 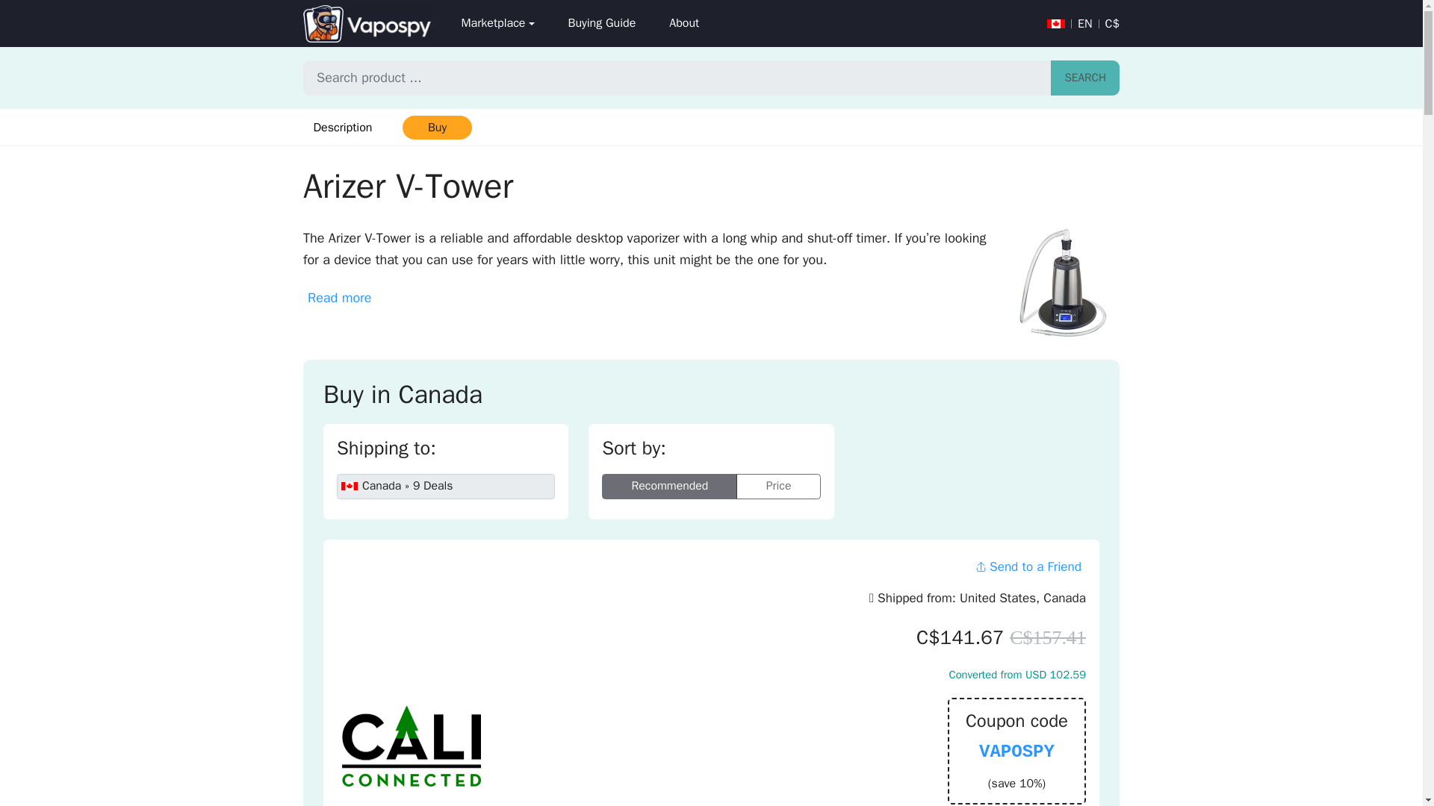 What do you see at coordinates (497, 23) in the screenshot?
I see `Marketplace` at bounding box center [497, 23].